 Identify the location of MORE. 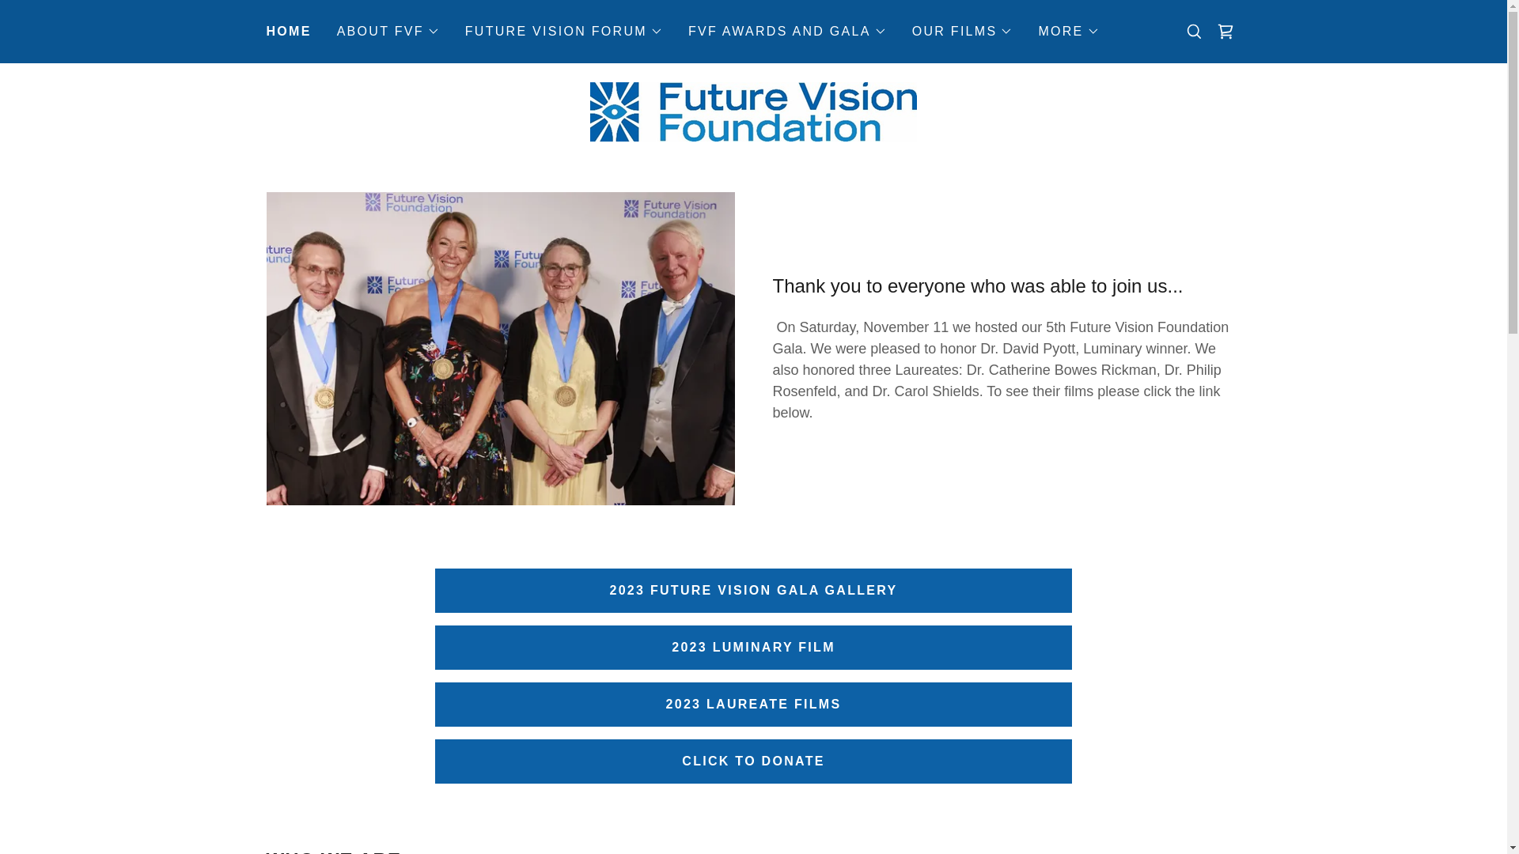
(1068, 32).